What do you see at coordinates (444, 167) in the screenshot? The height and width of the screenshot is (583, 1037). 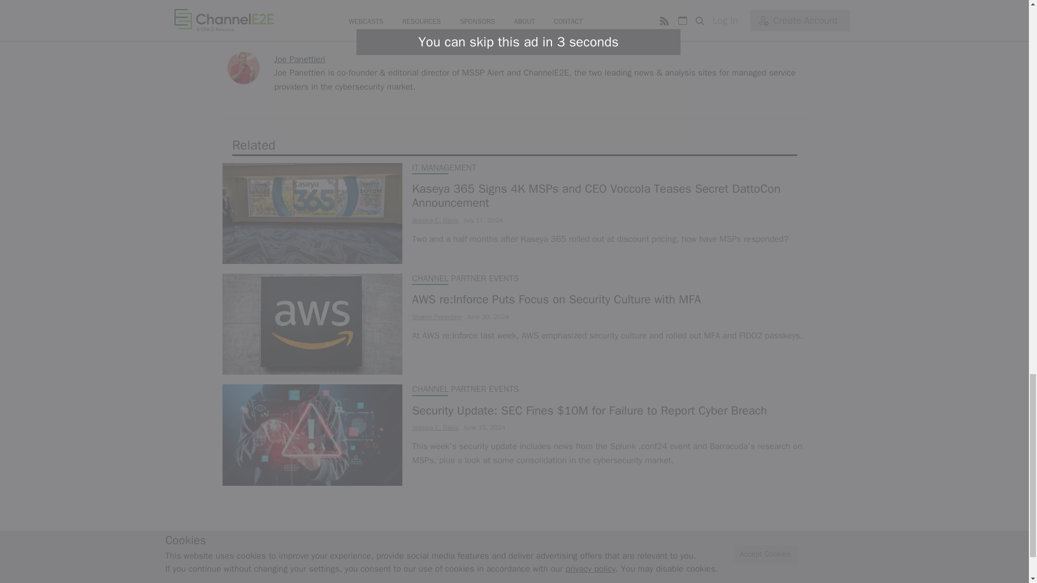 I see `IT MANAGEMENT` at bounding box center [444, 167].